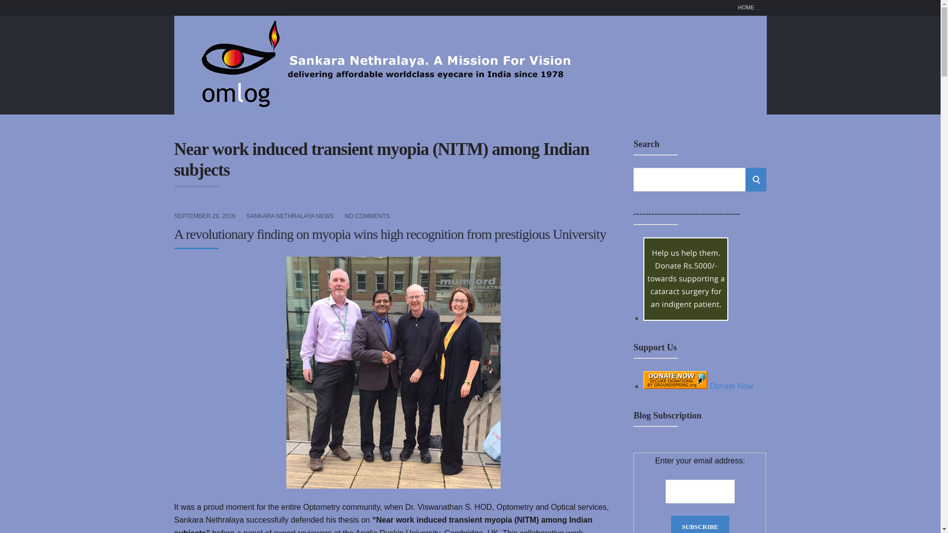  I want to click on Subscribe, so click(700, 524).